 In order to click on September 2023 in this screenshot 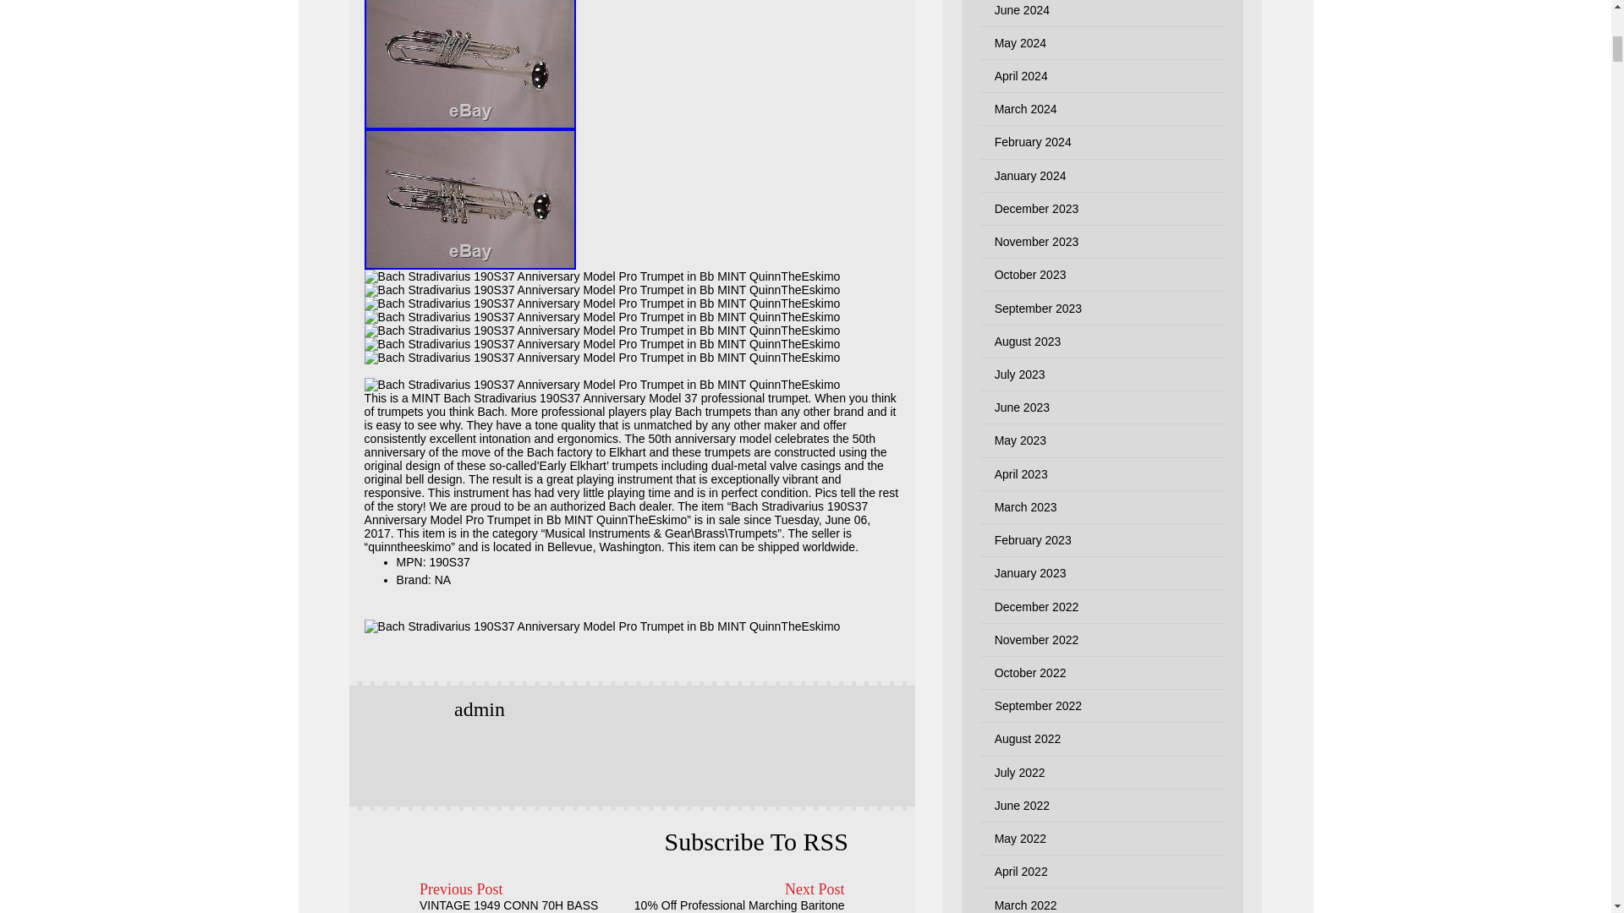, I will do `click(1039, 308)`.